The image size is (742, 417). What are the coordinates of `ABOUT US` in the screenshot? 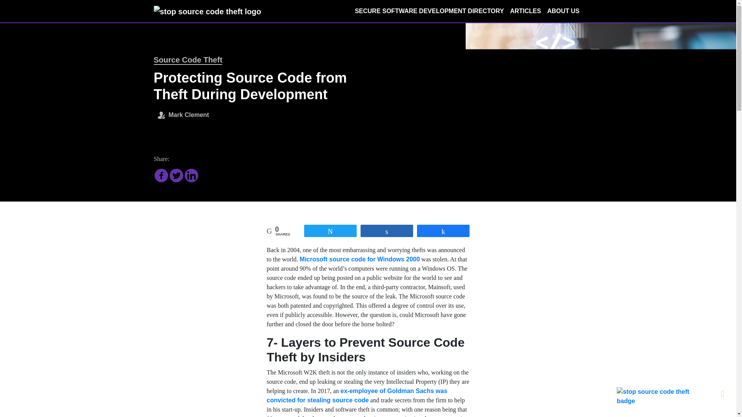 It's located at (563, 11).